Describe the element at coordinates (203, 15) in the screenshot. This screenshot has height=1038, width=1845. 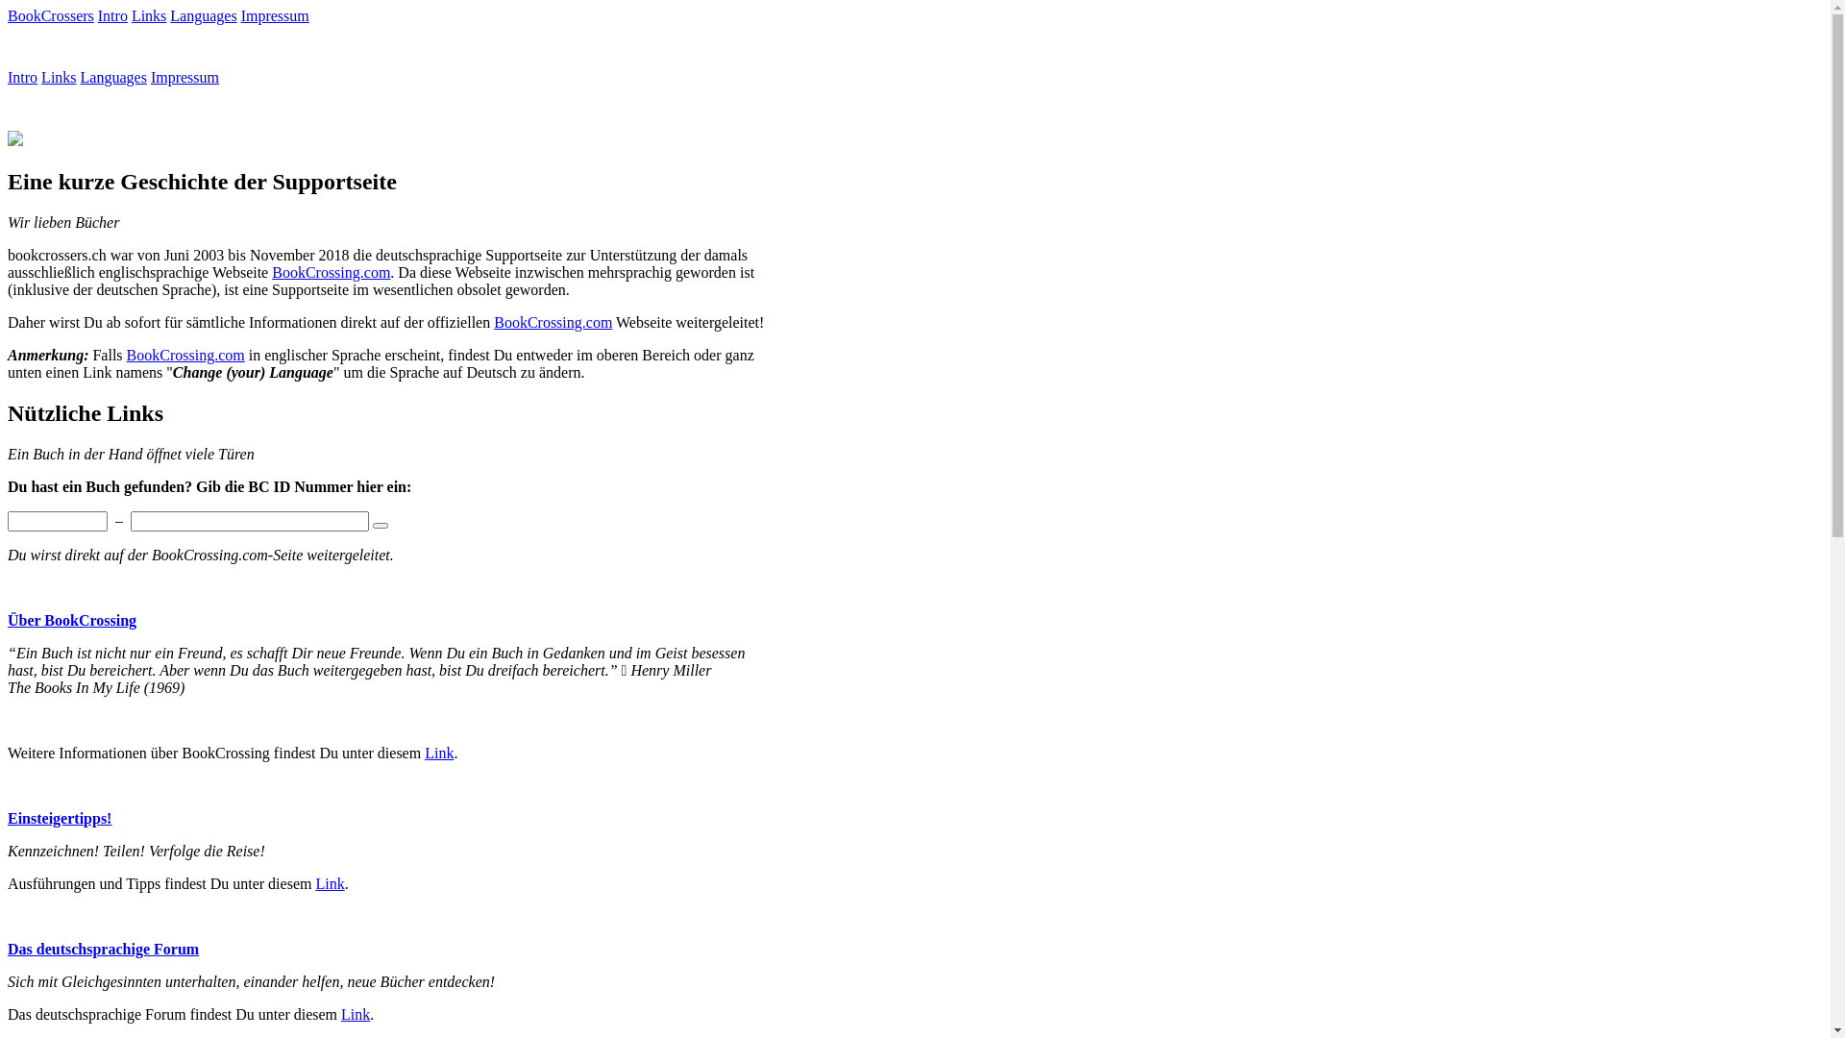
I see `Languages` at that location.